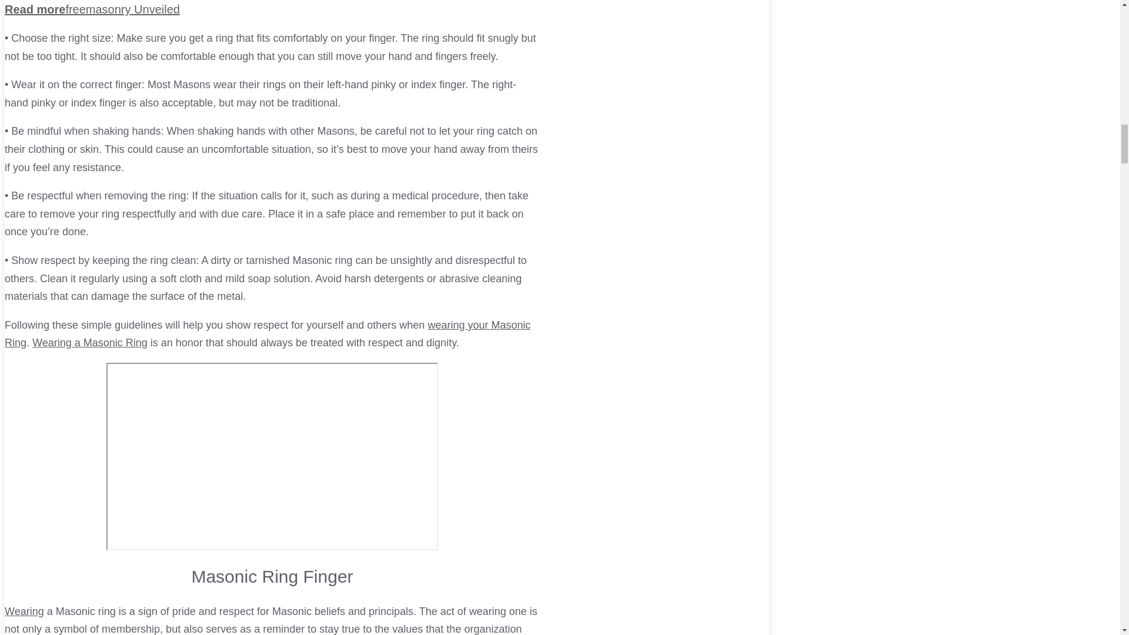 The width and height of the screenshot is (1129, 635). Describe the element at coordinates (24, 611) in the screenshot. I see `The Free Masons Ring` at that location.